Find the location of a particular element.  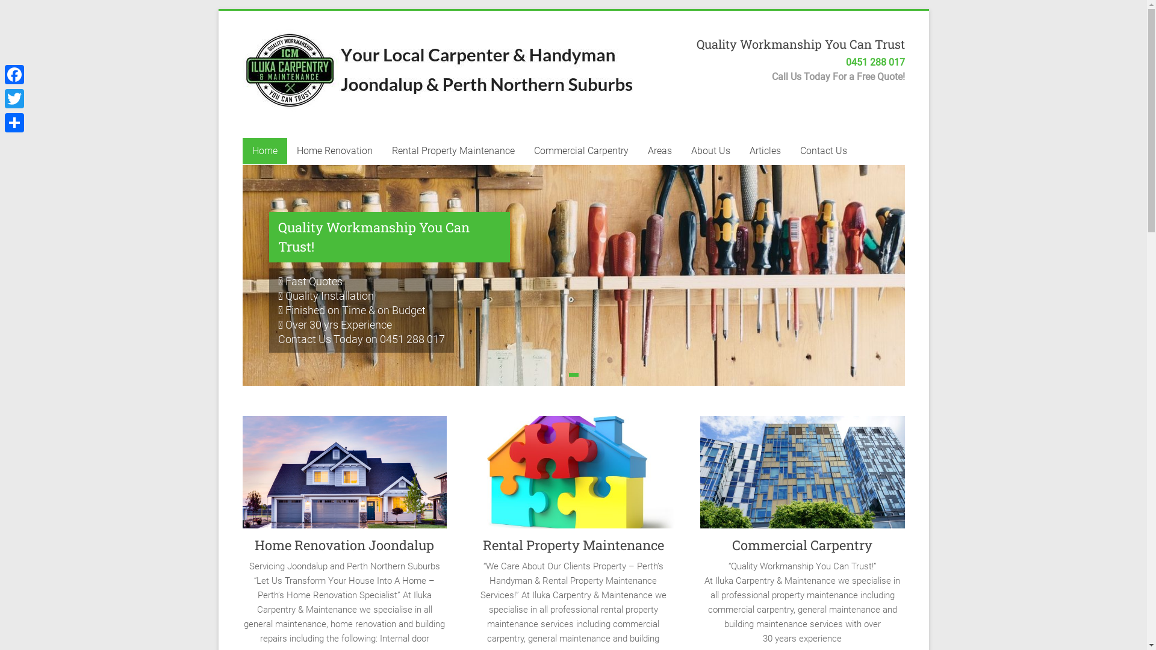

0451 288 017 is located at coordinates (875, 63).